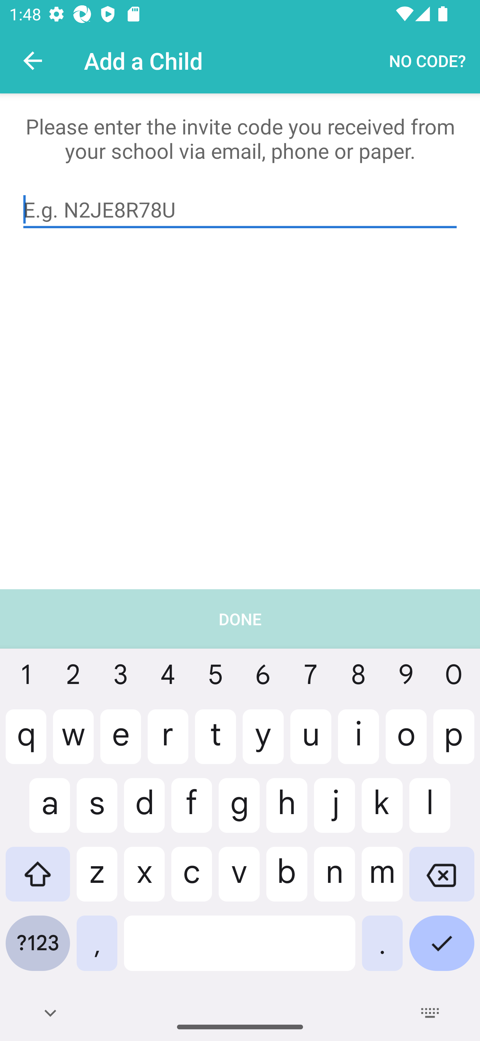 Image resolution: width=480 pixels, height=1041 pixels. I want to click on Navigate up, so click(33, 61).